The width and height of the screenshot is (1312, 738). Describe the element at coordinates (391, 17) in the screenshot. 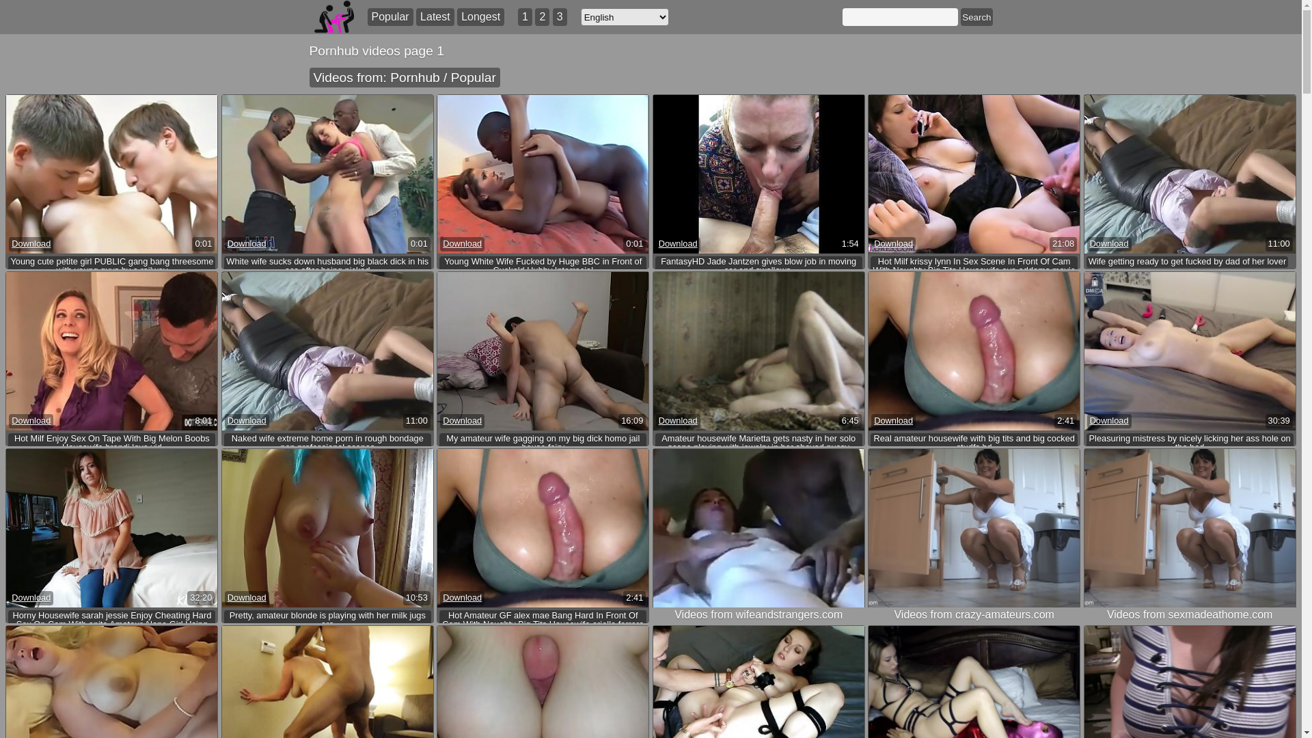

I see `Popular` at that location.